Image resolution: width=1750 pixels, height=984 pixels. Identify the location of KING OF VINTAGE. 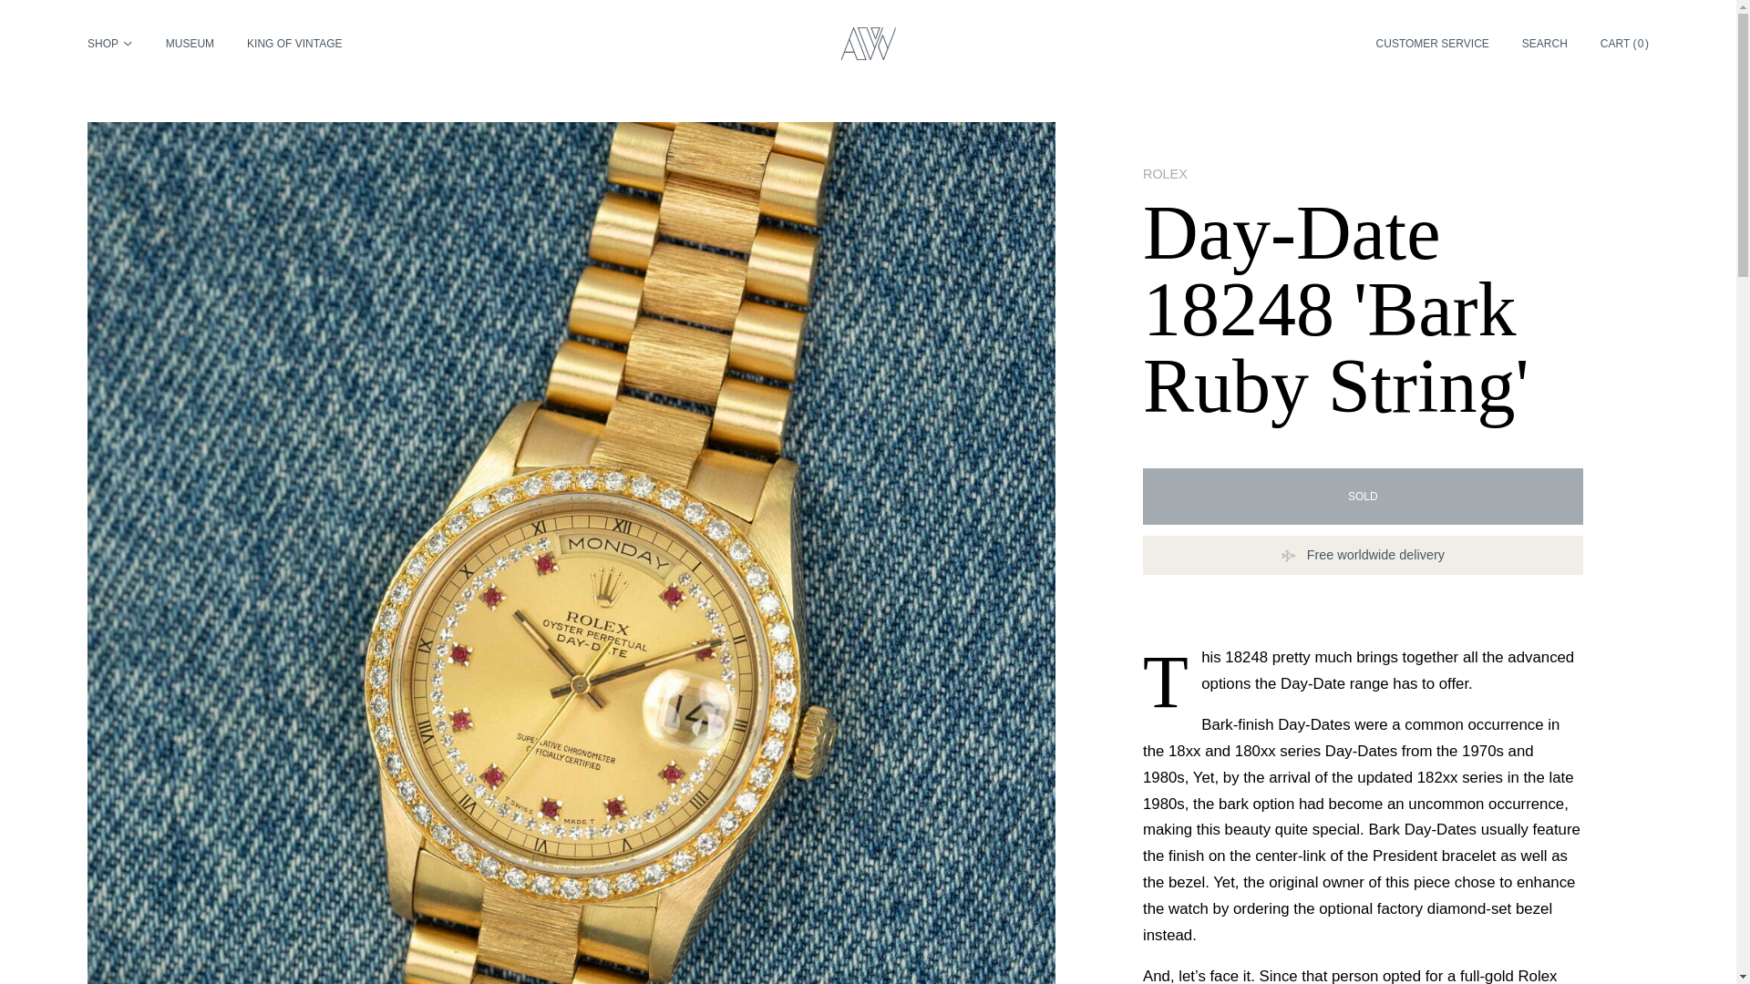
(293, 44).